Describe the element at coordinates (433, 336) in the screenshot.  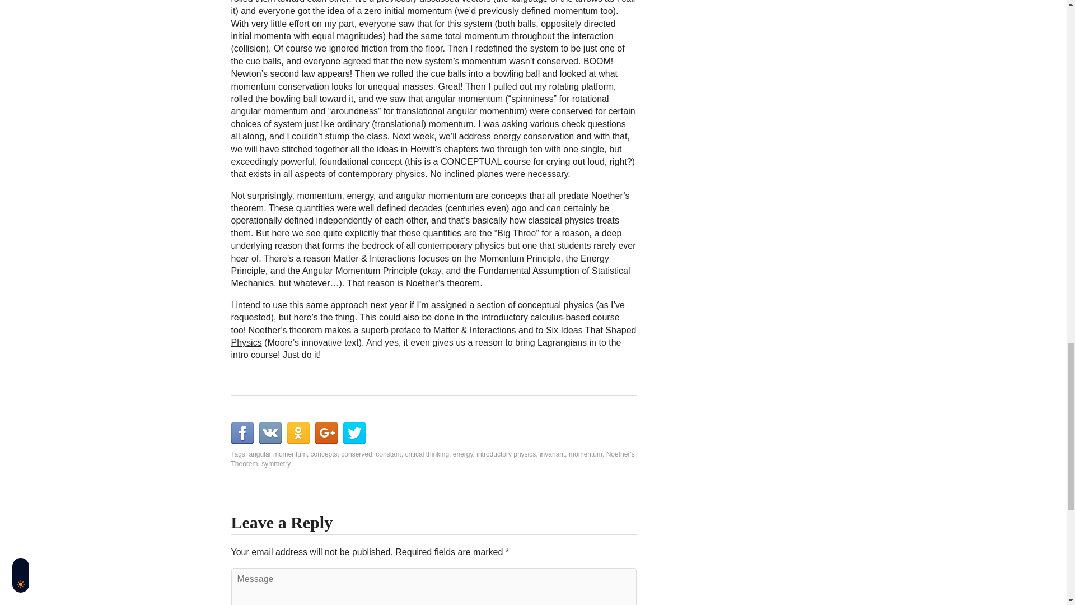
I see `Six Ideas That Shaped Physics` at that location.